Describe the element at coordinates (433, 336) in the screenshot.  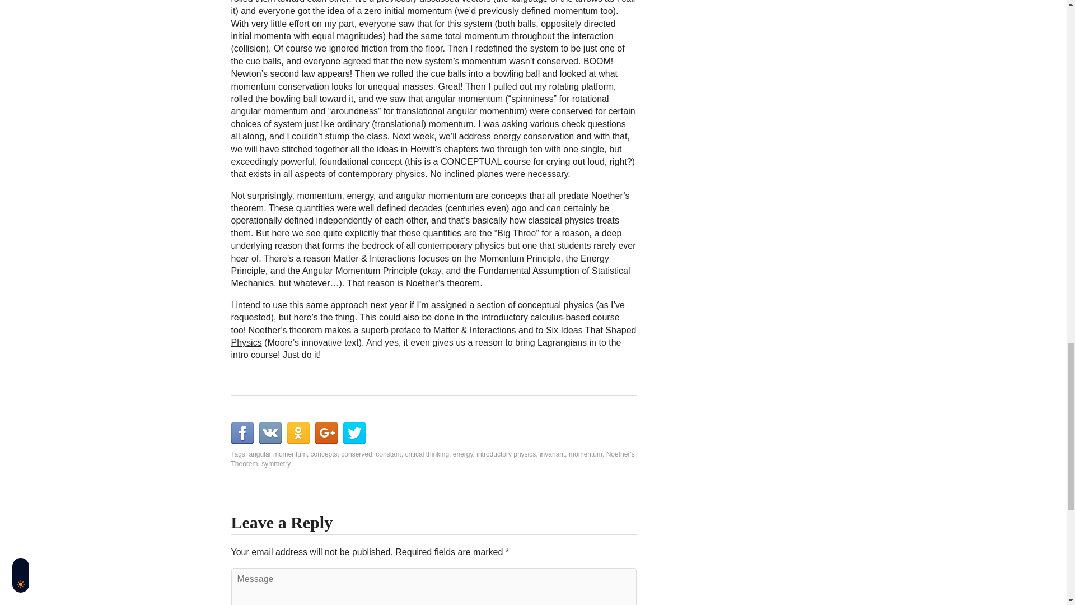
I see `Six Ideas That Shaped Physics` at that location.